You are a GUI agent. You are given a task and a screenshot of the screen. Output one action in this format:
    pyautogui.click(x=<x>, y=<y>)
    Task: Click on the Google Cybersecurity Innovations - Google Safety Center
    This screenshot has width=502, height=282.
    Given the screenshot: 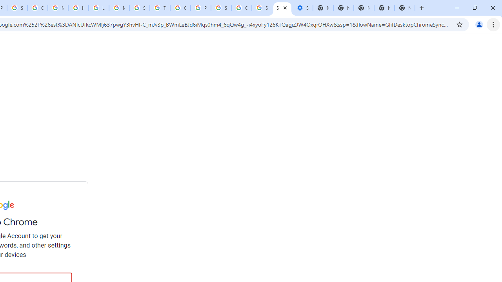 What is the action you would take?
    pyautogui.click(x=242, y=8)
    